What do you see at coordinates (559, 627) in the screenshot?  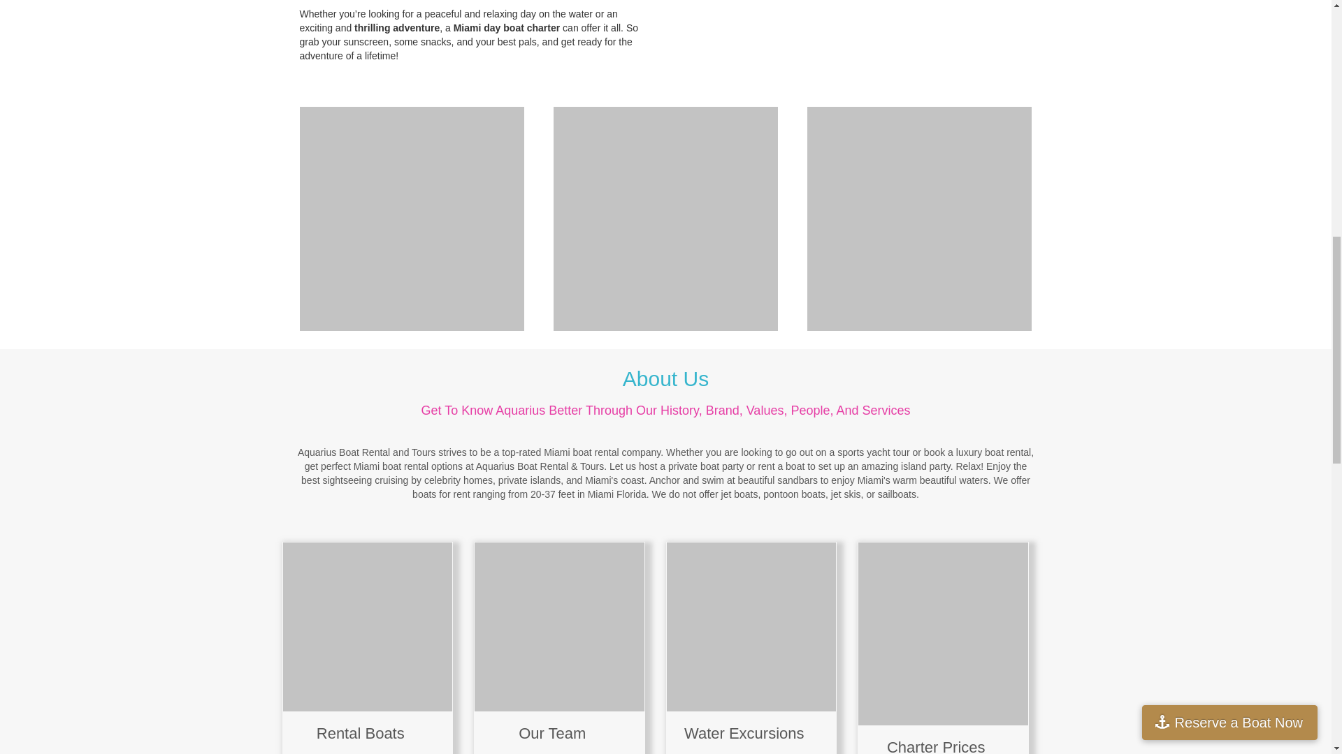 I see `Los mejores barco en alquiler en Miami` at bounding box center [559, 627].